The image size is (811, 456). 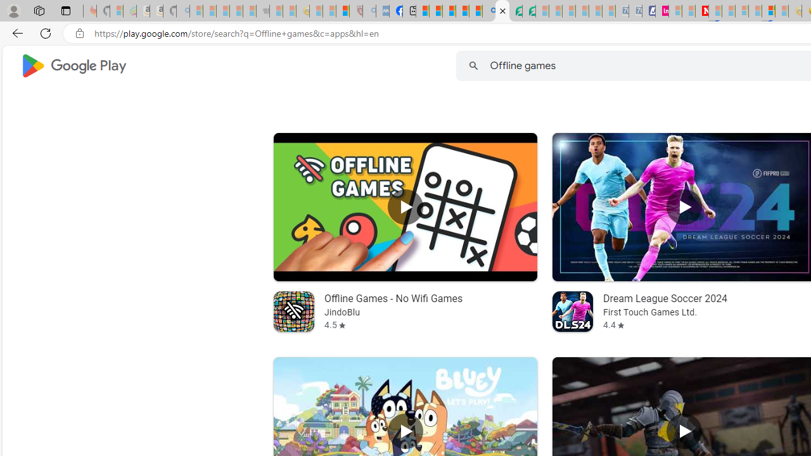 I want to click on google - Search, so click(x=489, y=11).